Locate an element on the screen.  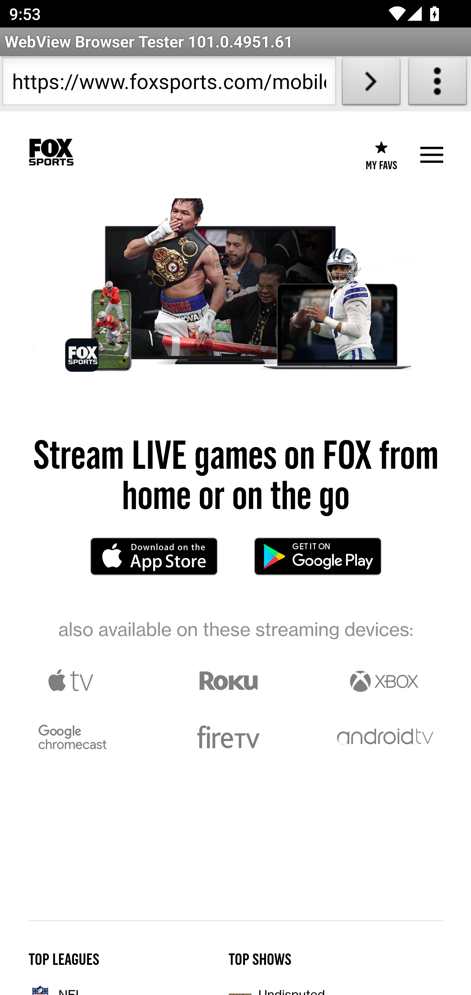
https://www.foxsports.com/mobile is located at coordinates (169, 84).